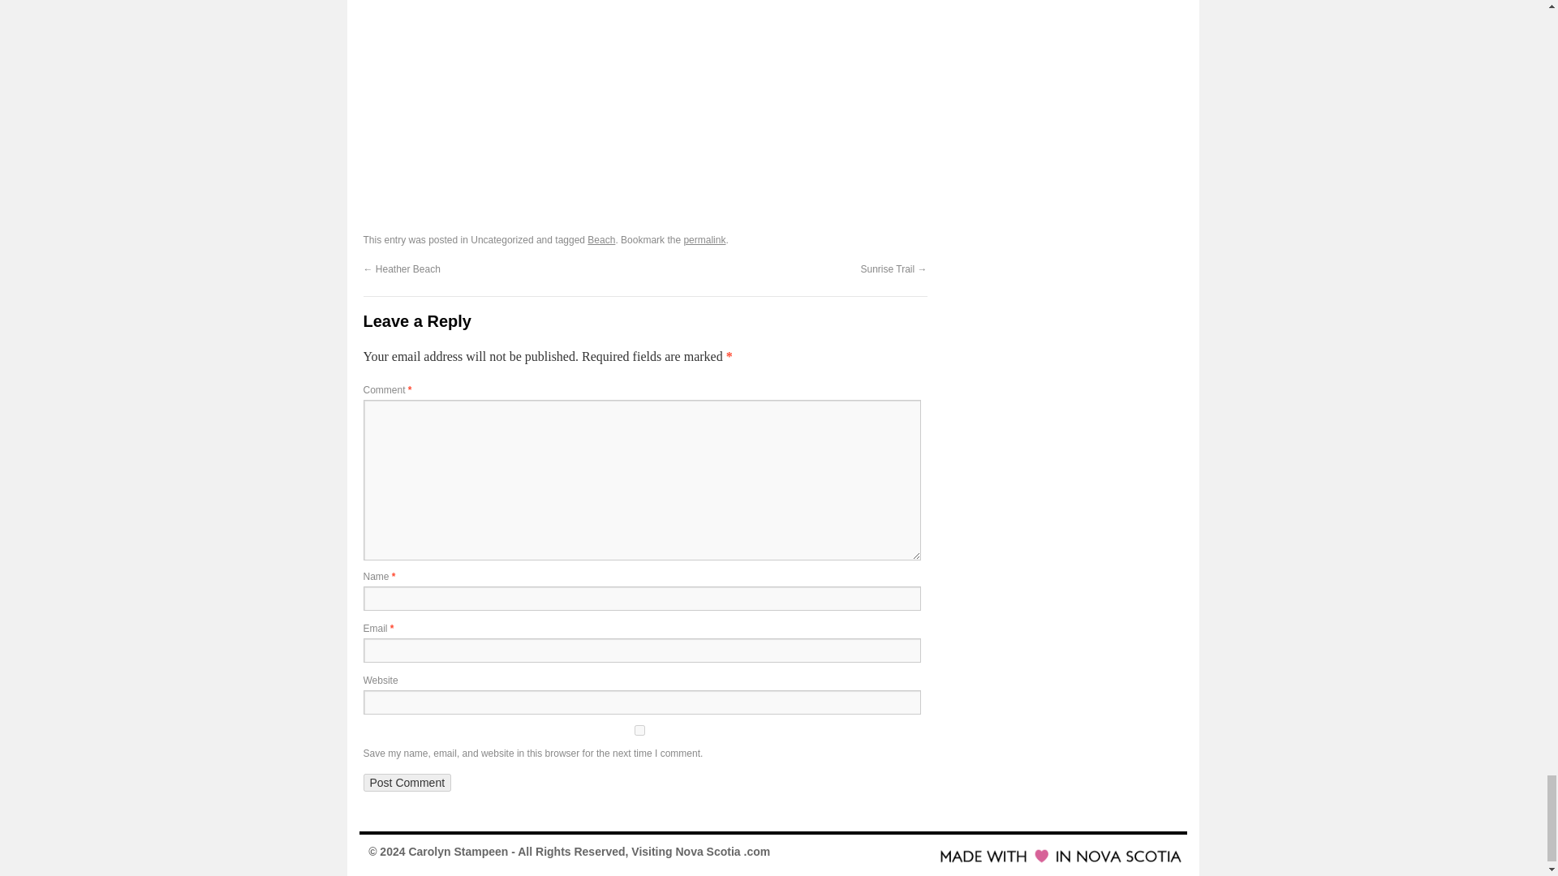 The height and width of the screenshot is (876, 1558). What do you see at coordinates (704, 240) in the screenshot?
I see `Permalink to Gulf Shore Provincial Park` at bounding box center [704, 240].